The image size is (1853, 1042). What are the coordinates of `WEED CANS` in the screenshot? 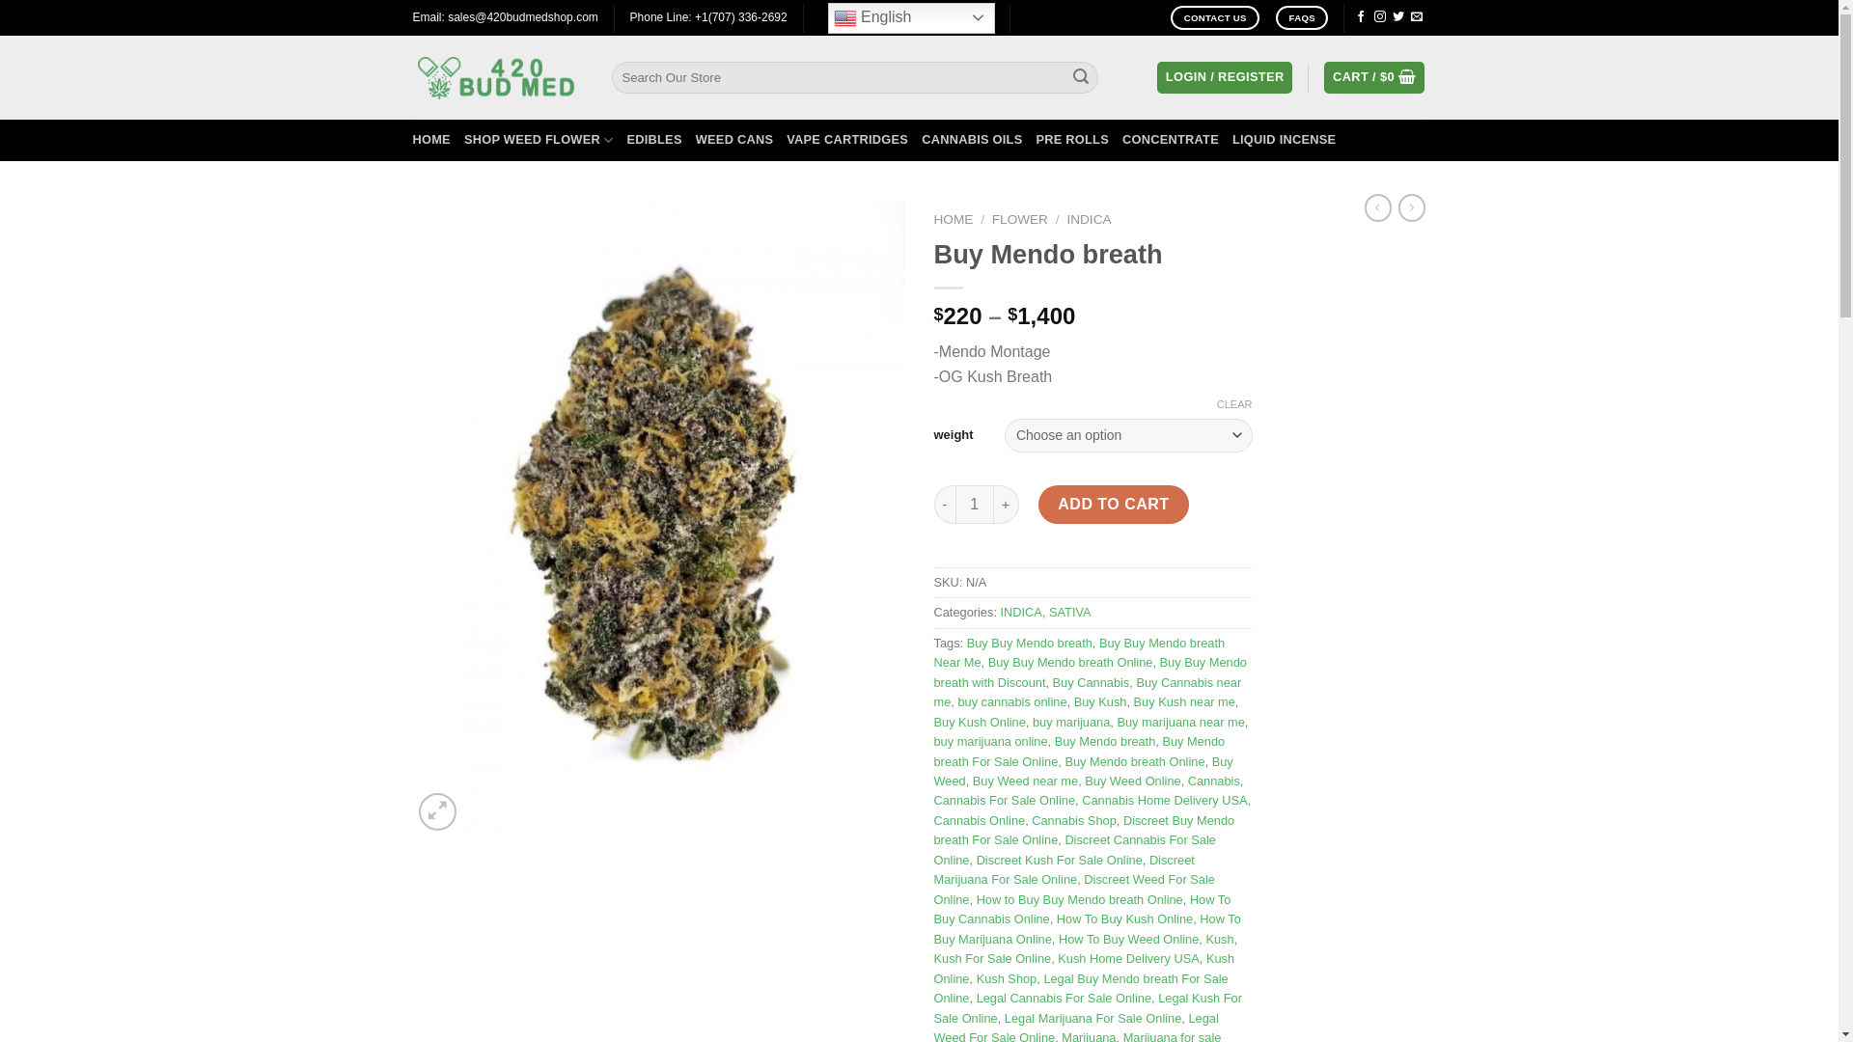 It's located at (735, 140).